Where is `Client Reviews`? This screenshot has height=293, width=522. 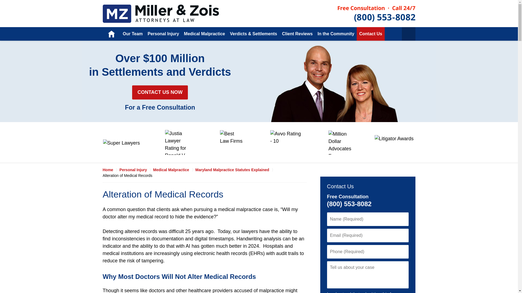 Client Reviews is located at coordinates (297, 34).